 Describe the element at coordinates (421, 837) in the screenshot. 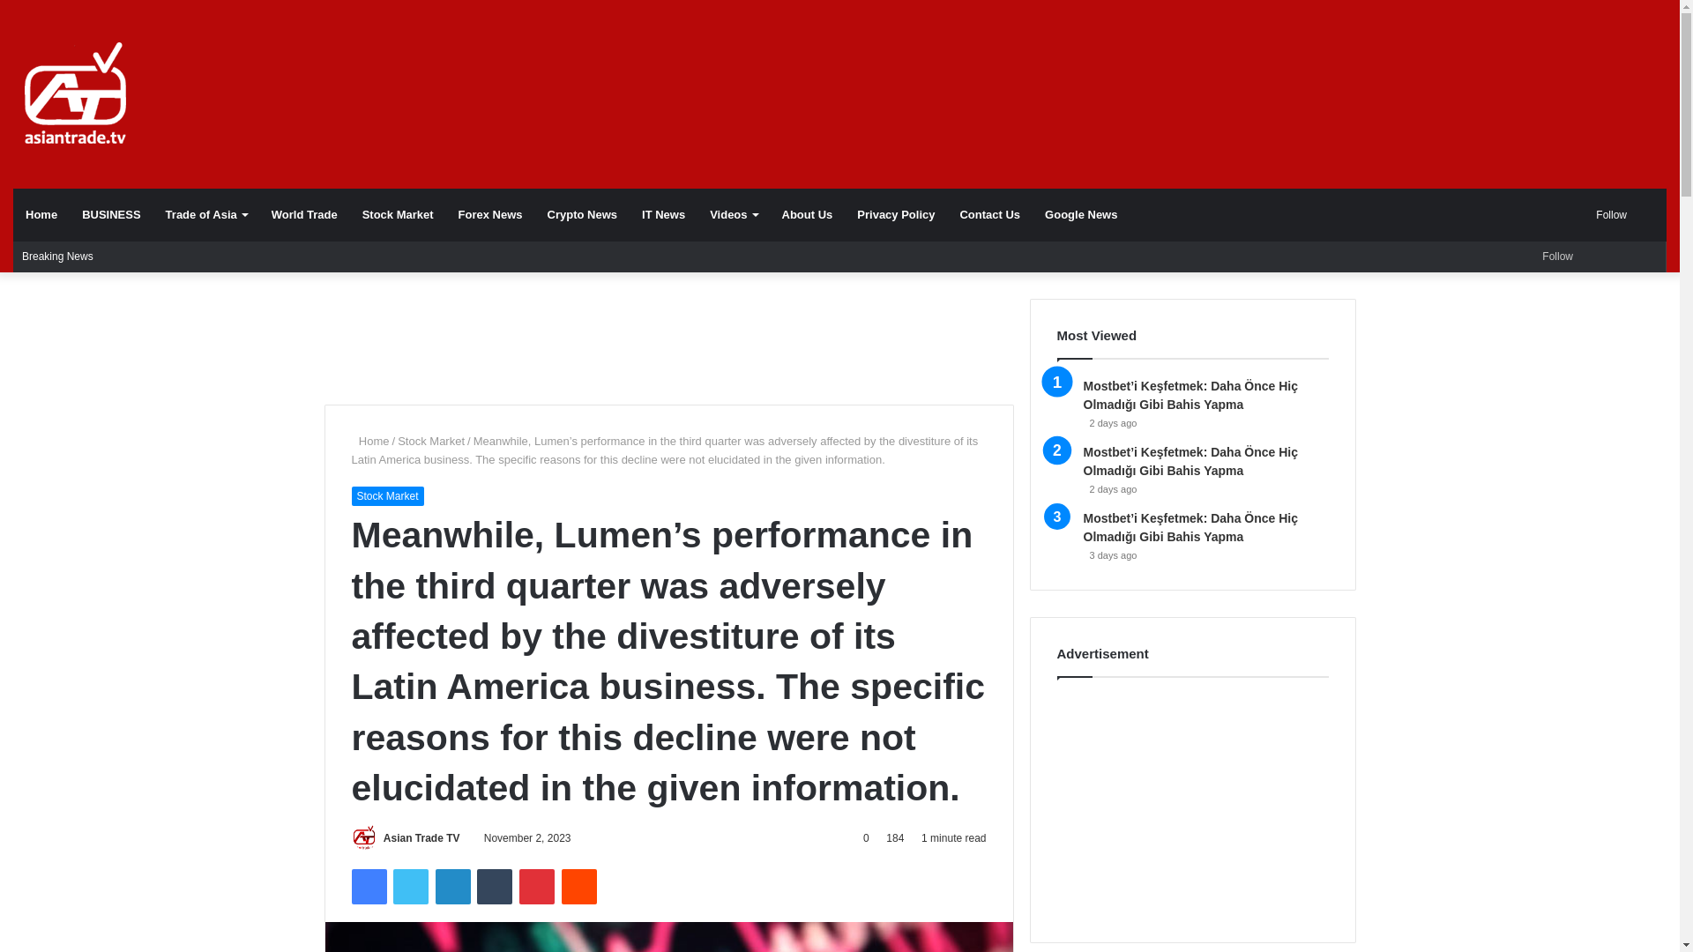

I see `Asian Trade TV` at that location.